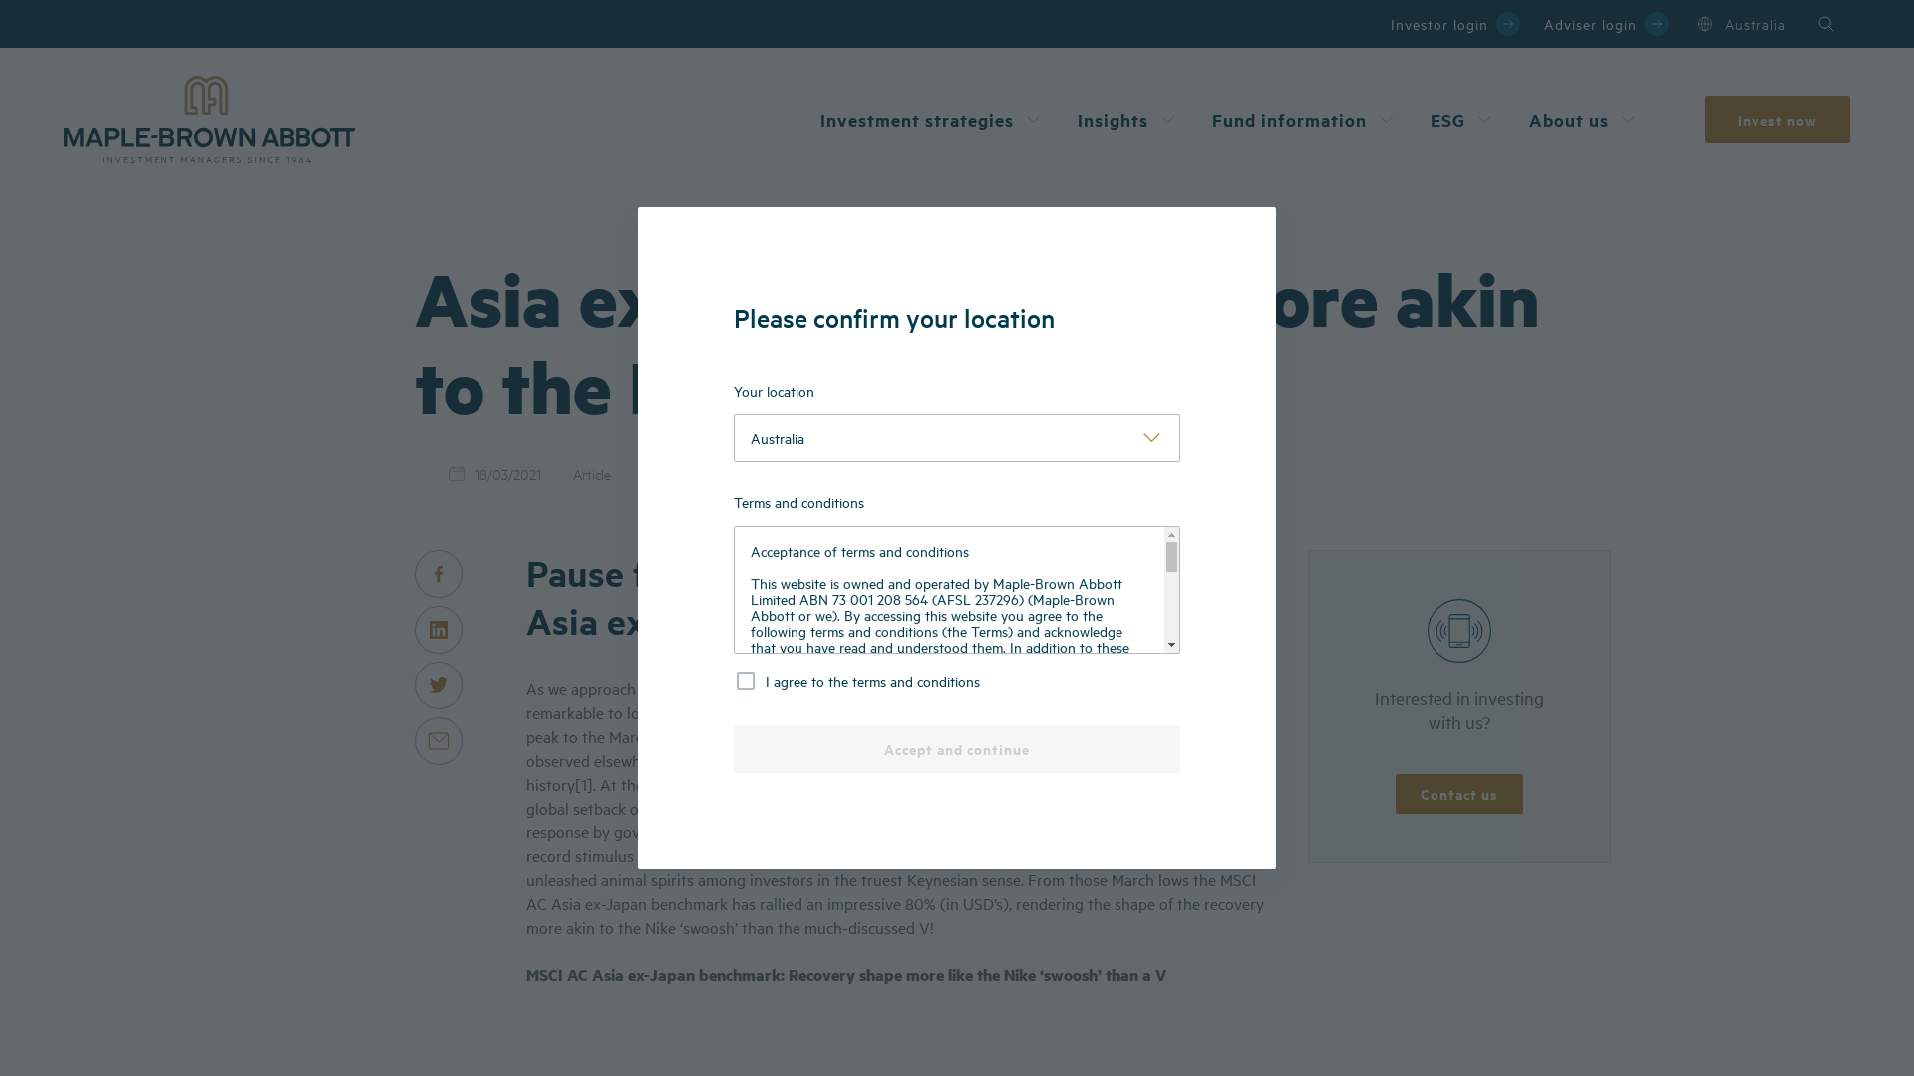  I want to click on Fund information, so click(1306, 120).